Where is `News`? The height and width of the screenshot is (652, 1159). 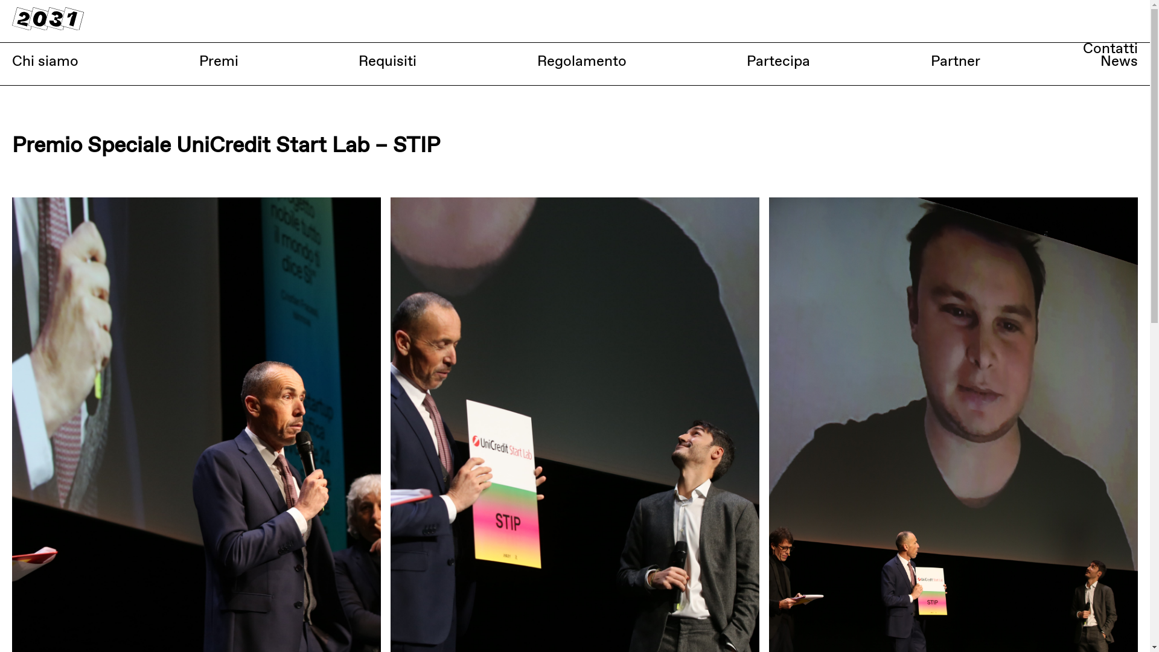 News is located at coordinates (1119, 60).